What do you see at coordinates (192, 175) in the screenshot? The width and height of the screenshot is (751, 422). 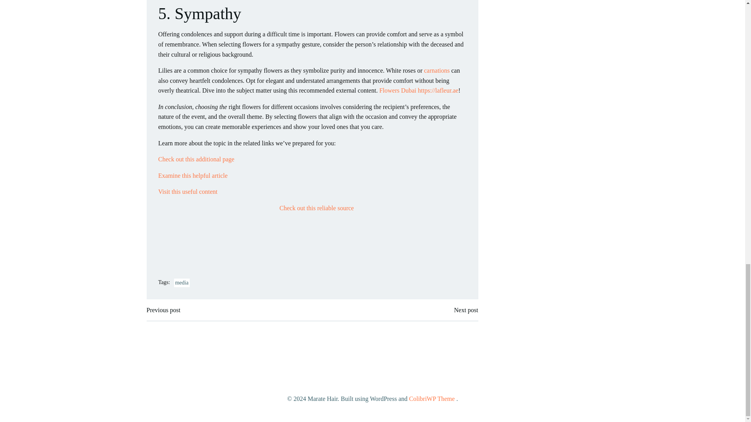 I see `Examine this helpful article` at bounding box center [192, 175].